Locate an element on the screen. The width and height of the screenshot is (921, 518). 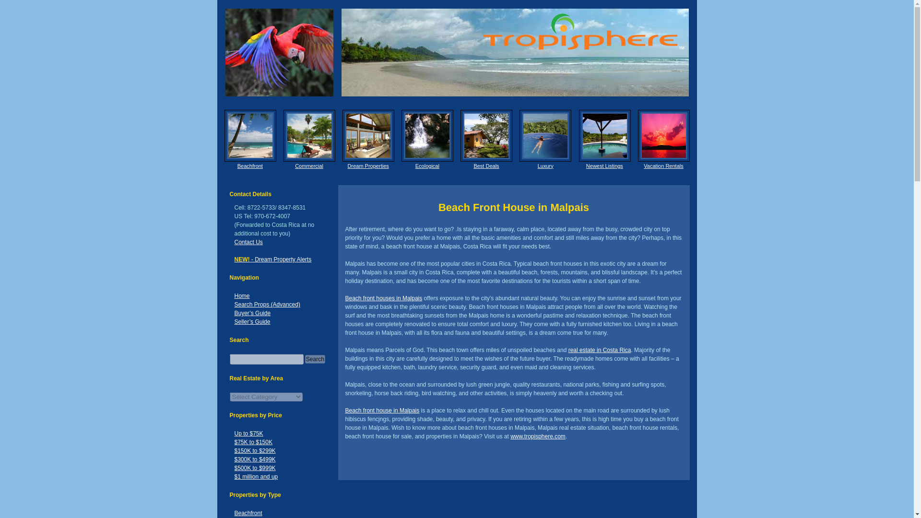
Luxury is located at coordinates (545, 135).